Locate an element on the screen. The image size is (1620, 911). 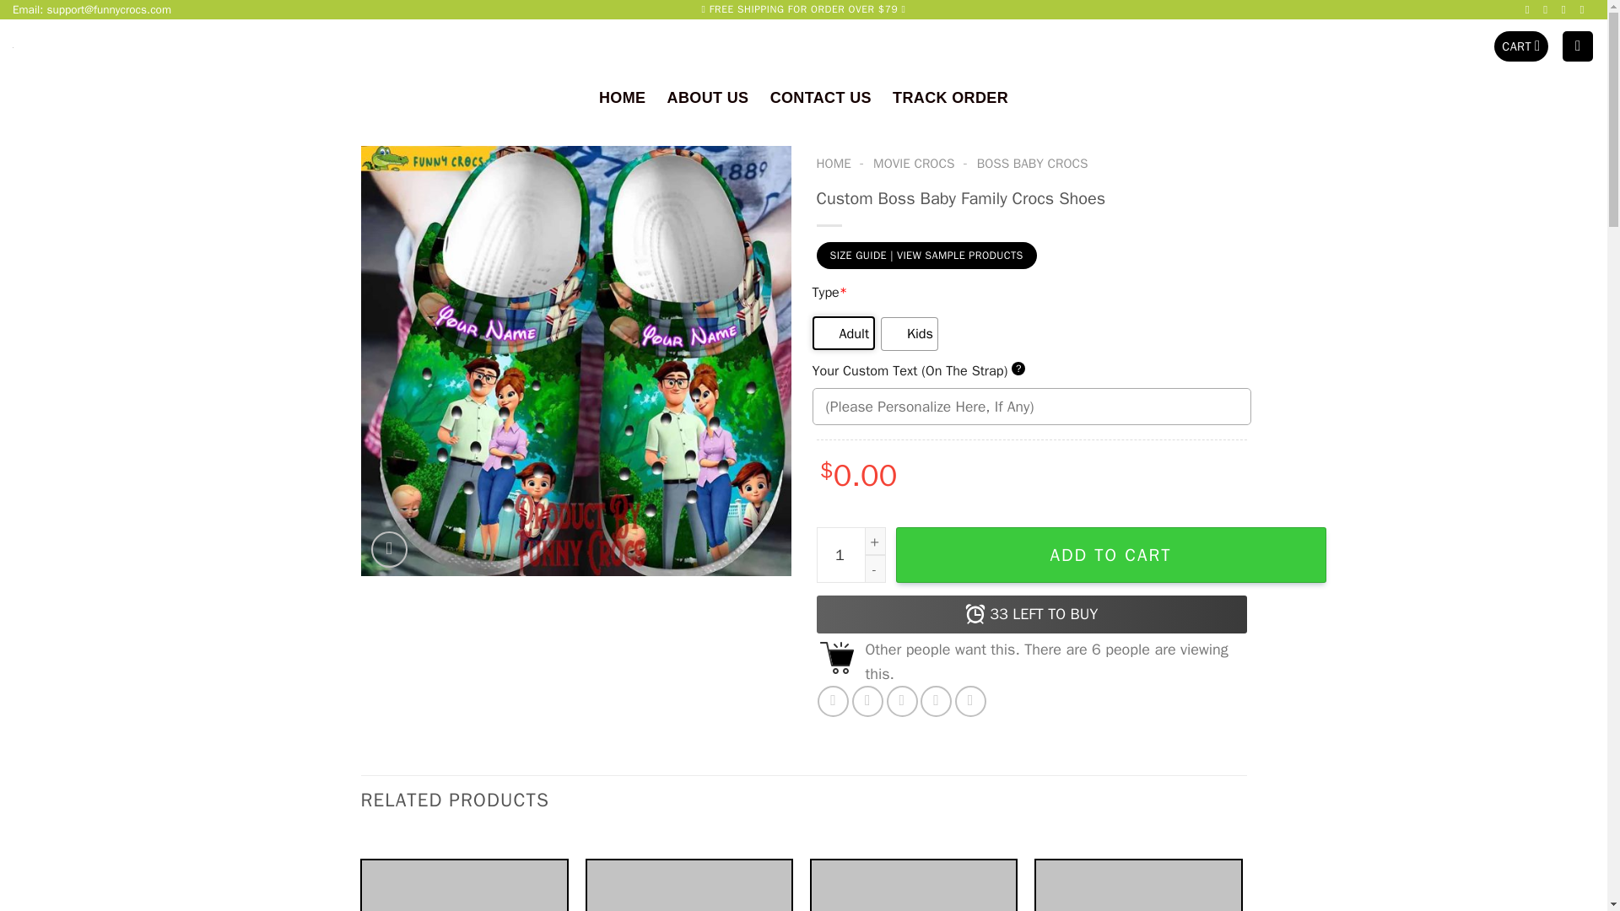
TRACK ORDER is located at coordinates (950, 97).